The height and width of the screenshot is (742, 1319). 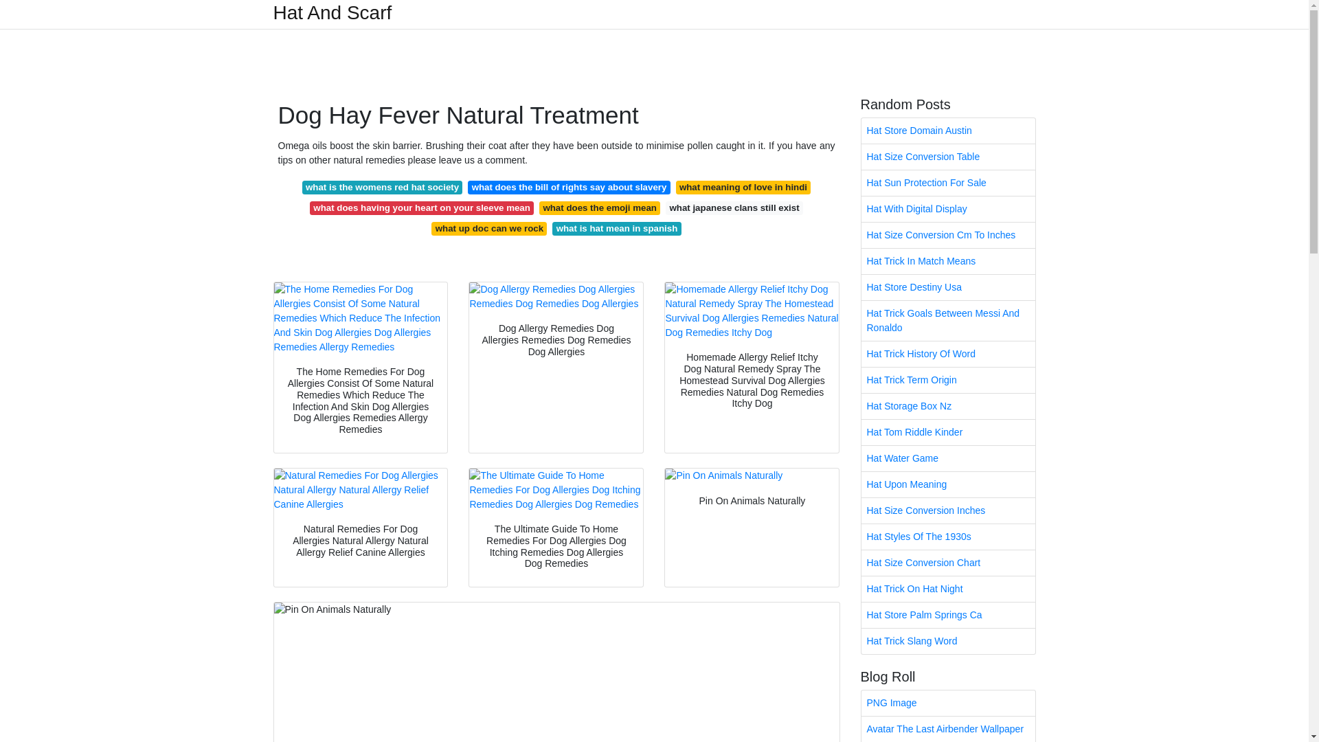 I want to click on what is the womens red hat society, so click(x=382, y=187).